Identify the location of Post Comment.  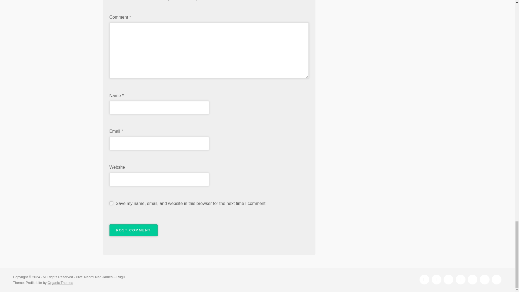
(133, 230).